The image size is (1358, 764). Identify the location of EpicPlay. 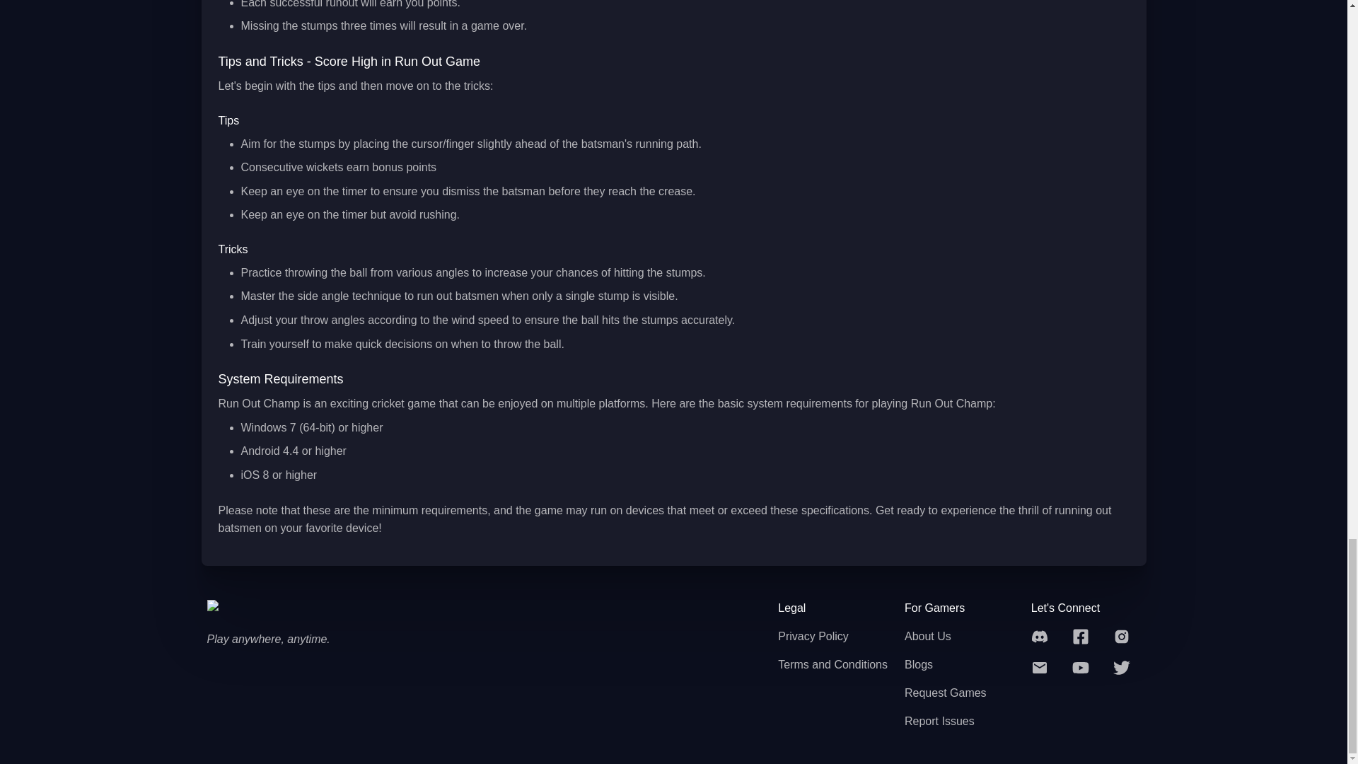
(264, 609).